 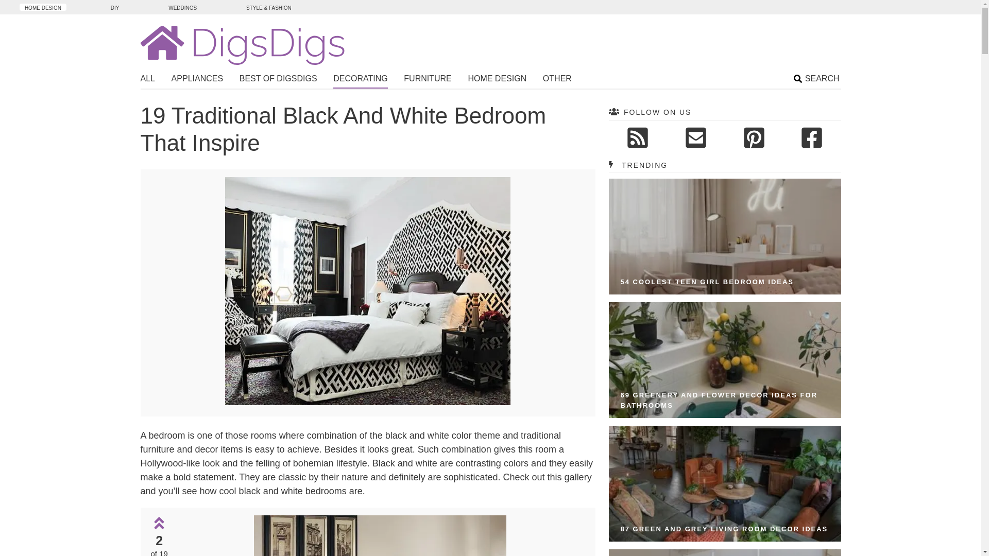 I want to click on APPLIANCES, so click(x=197, y=80).